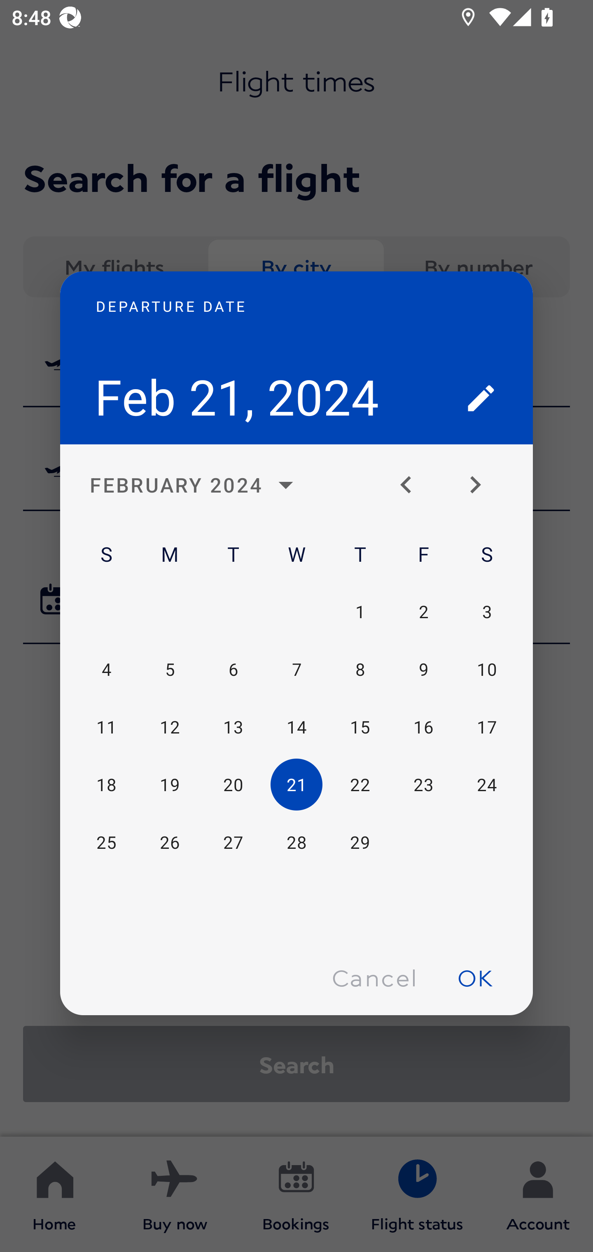 This screenshot has width=593, height=1252. What do you see at coordinates (486, 785) in the screenshot?
I see `24 Sat, Feb 24` at bounding box center [486, 785].